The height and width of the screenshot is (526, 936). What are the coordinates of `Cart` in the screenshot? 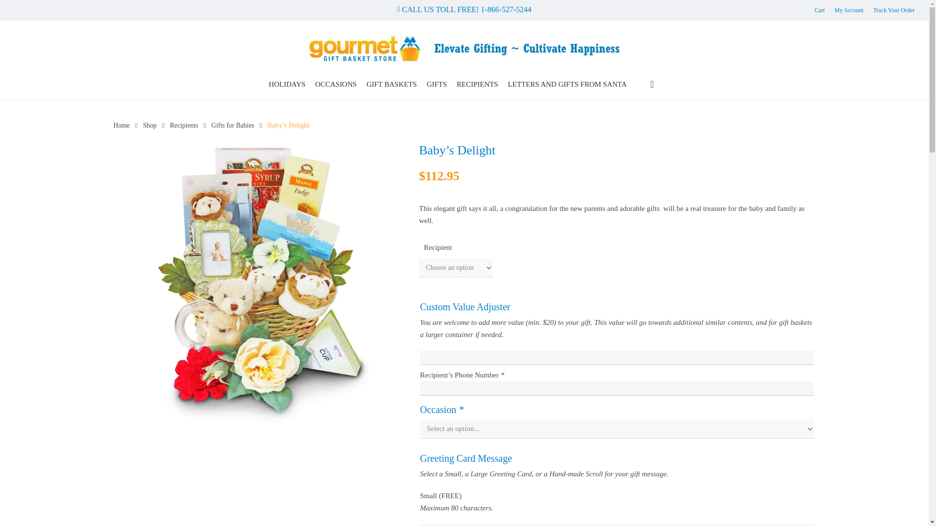 It's located at (819, 10).